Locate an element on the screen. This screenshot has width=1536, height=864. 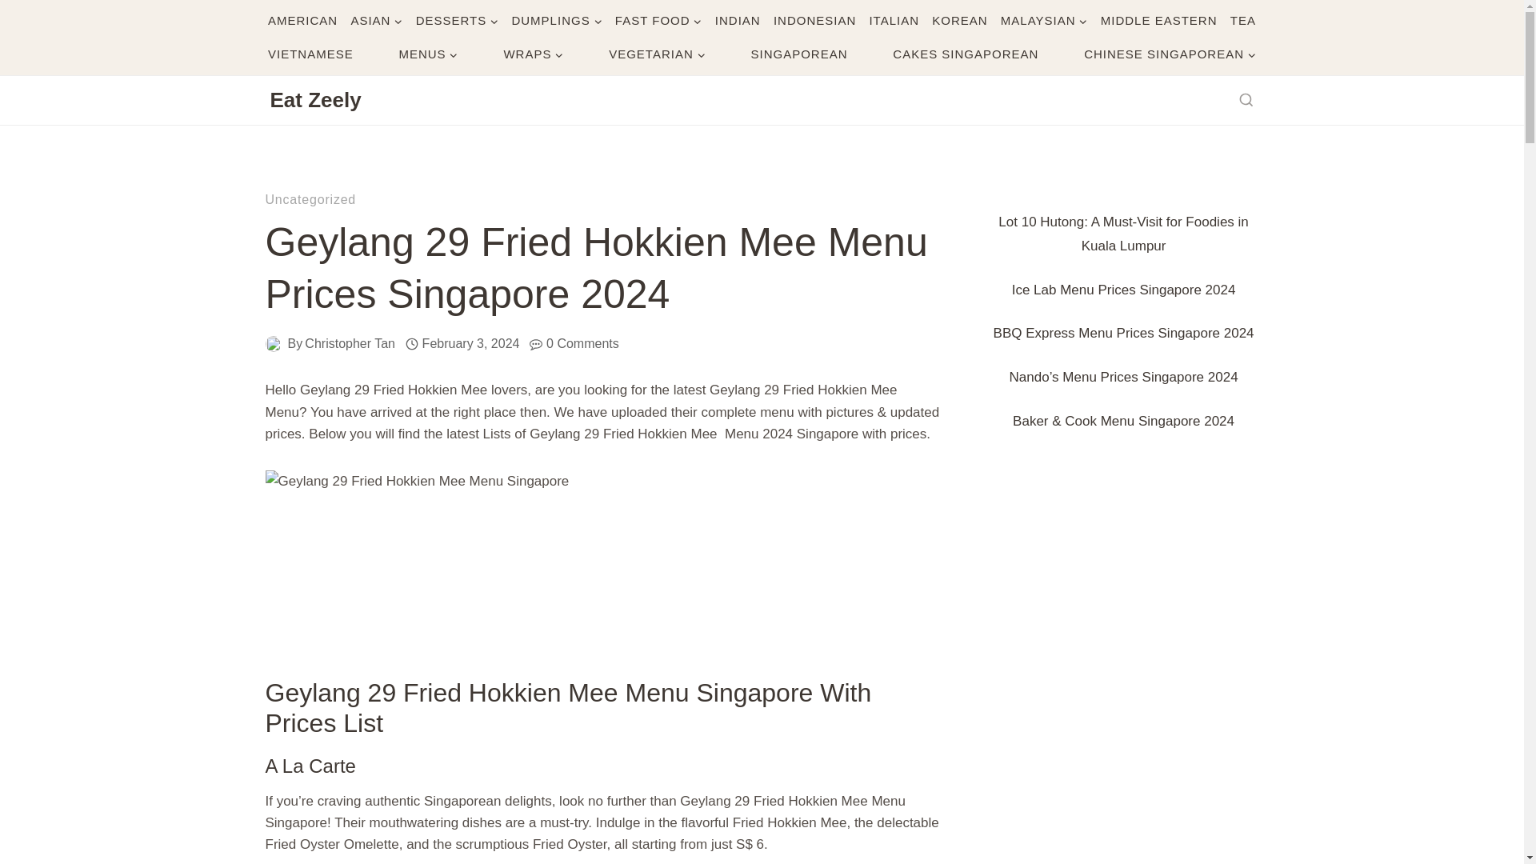
INDONESIAN is located at coordinates (814, 21).